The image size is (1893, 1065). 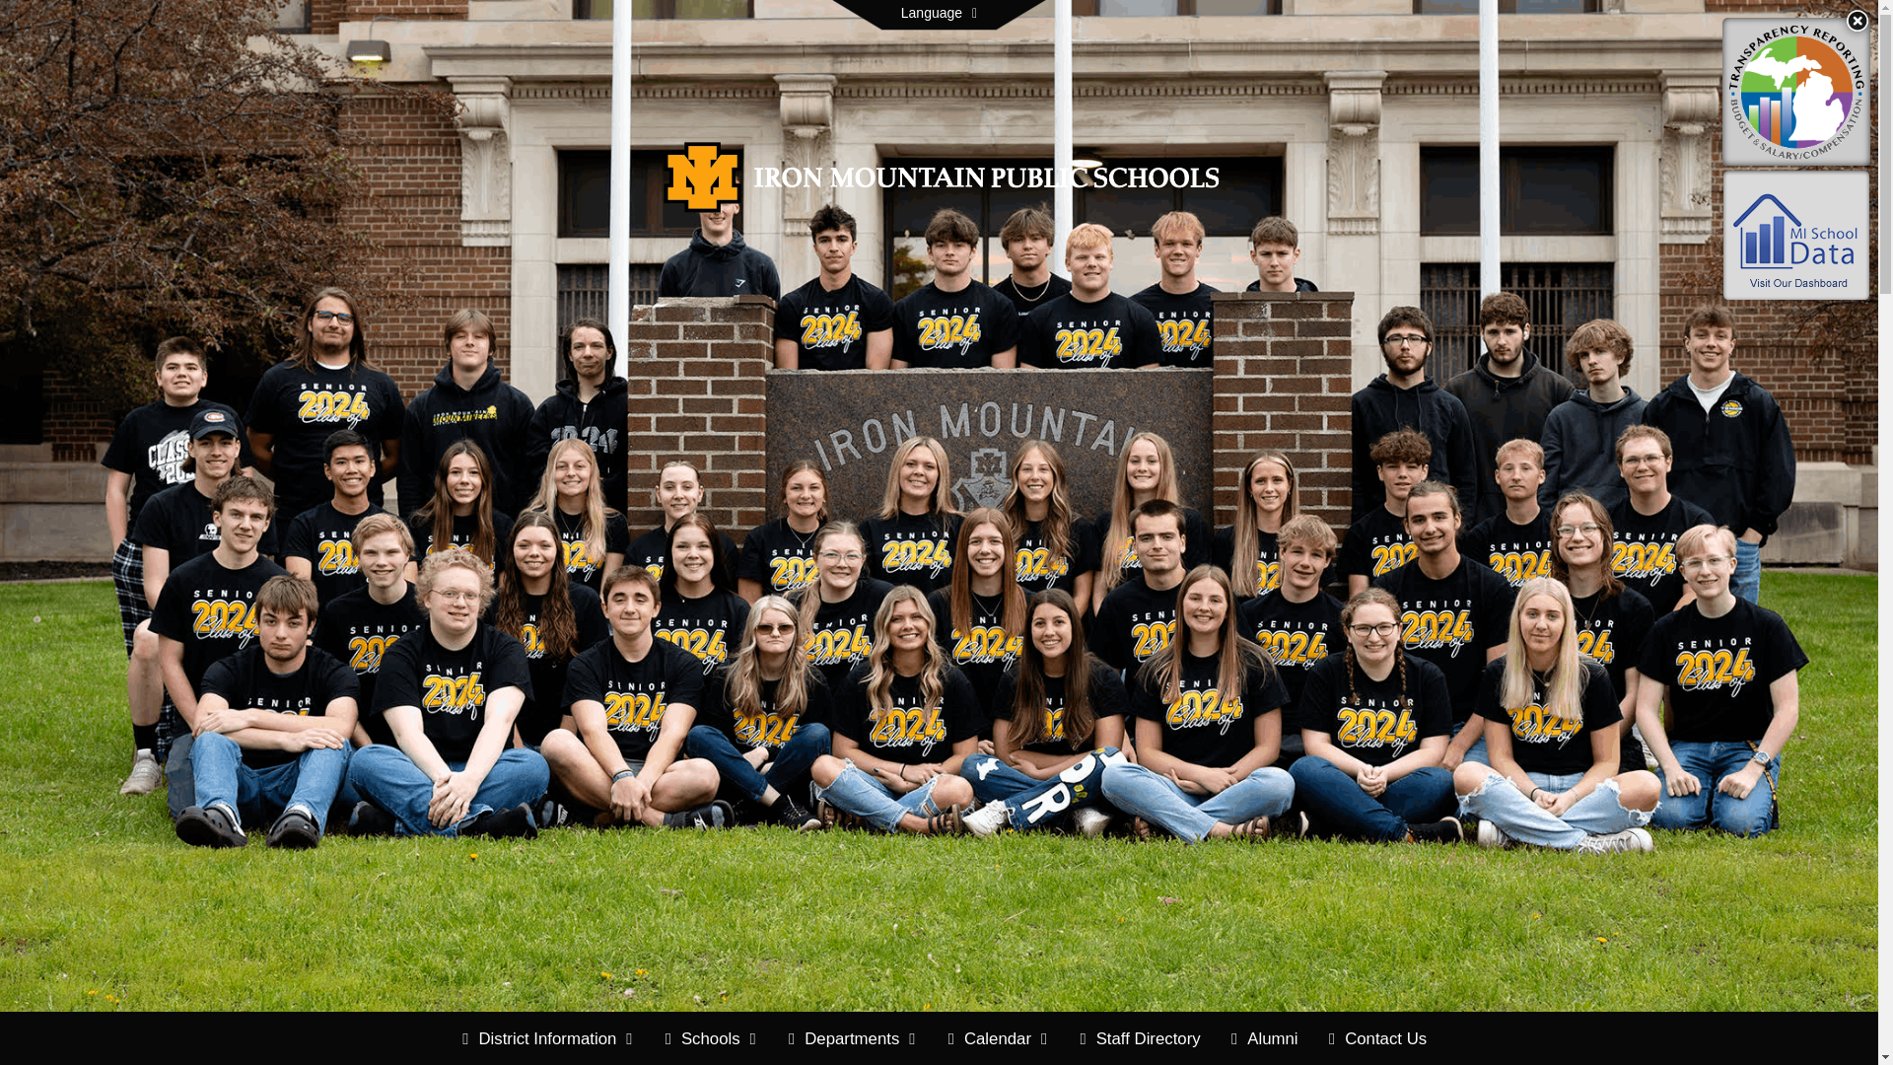 I want to click on Departments, so click(x=852, y=1039).